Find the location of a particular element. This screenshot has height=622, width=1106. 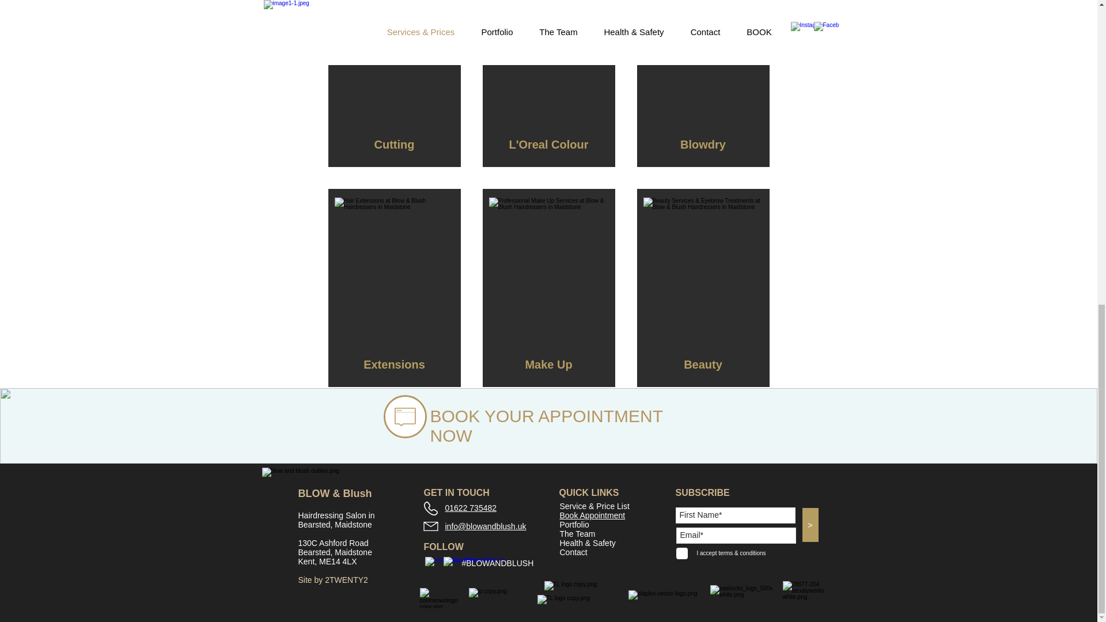

2TWENTY2 is located at coordinates (347, 580).